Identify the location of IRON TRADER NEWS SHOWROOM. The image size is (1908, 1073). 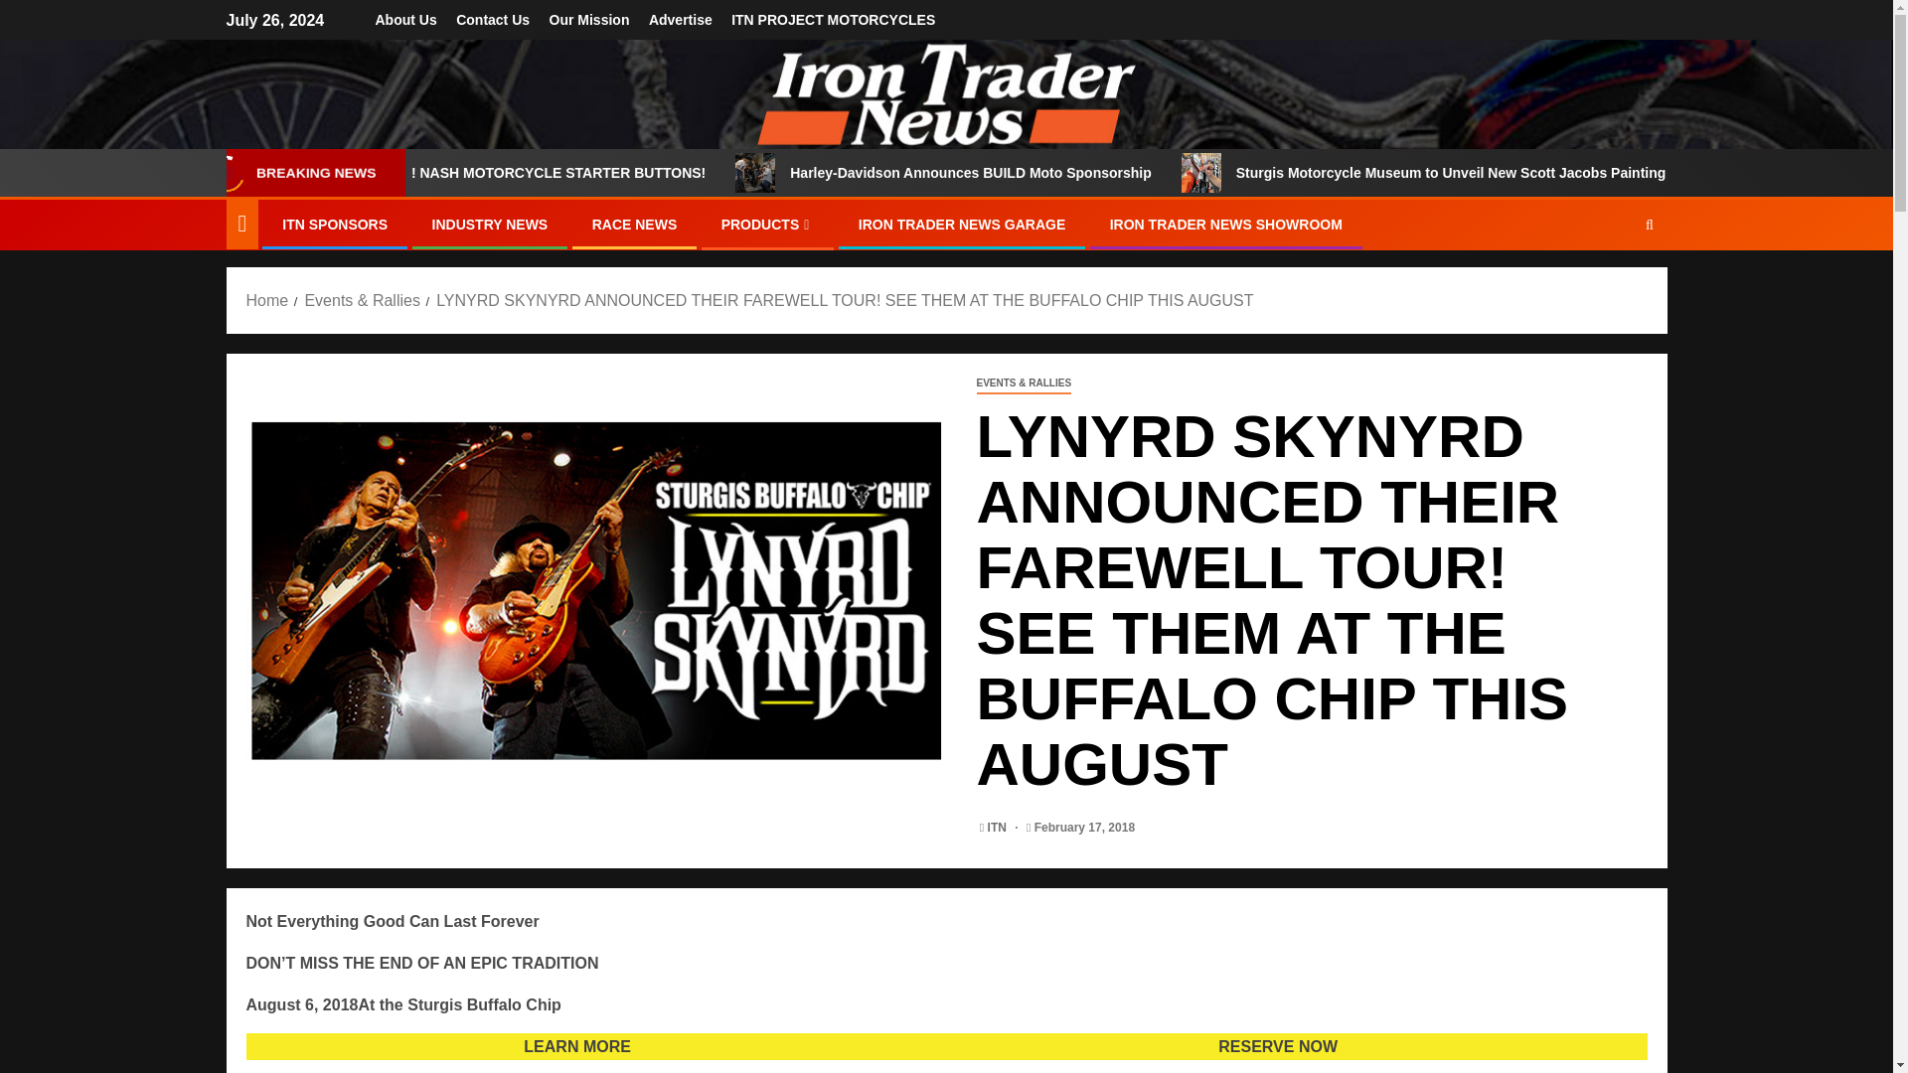
(1226, 225).